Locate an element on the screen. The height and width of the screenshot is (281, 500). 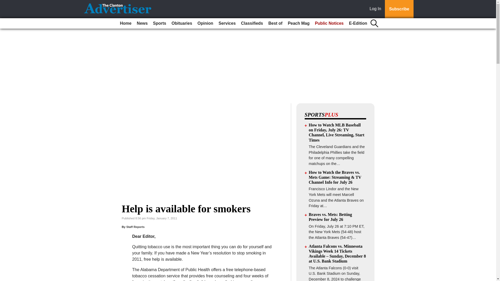
Obituaries is located at coordinates (182, 23).